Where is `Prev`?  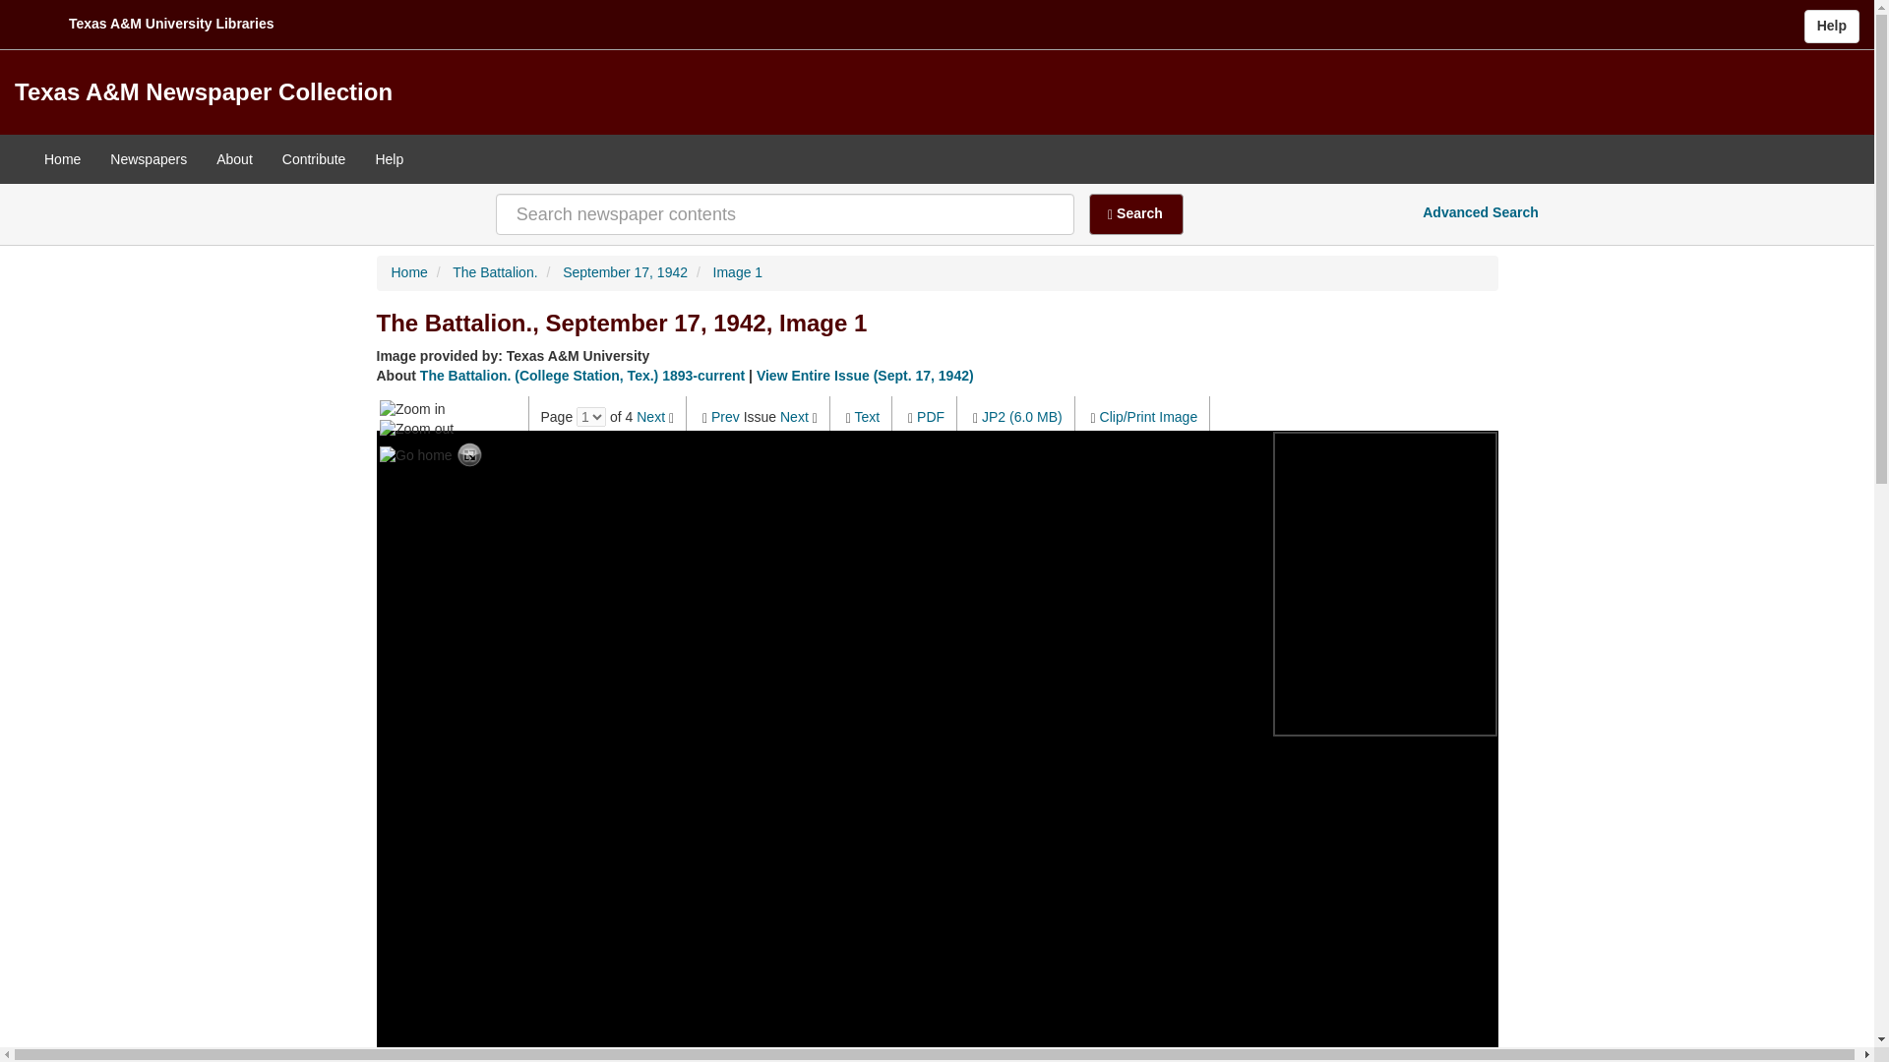 Prev is located at coordinates (726, 417).